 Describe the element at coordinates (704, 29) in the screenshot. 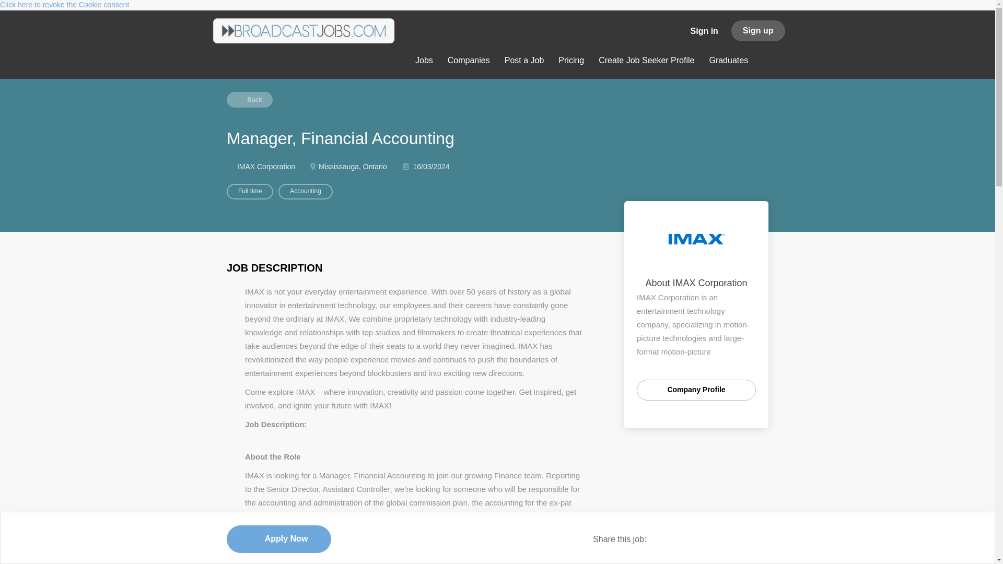

I see `Sign in` at that location.